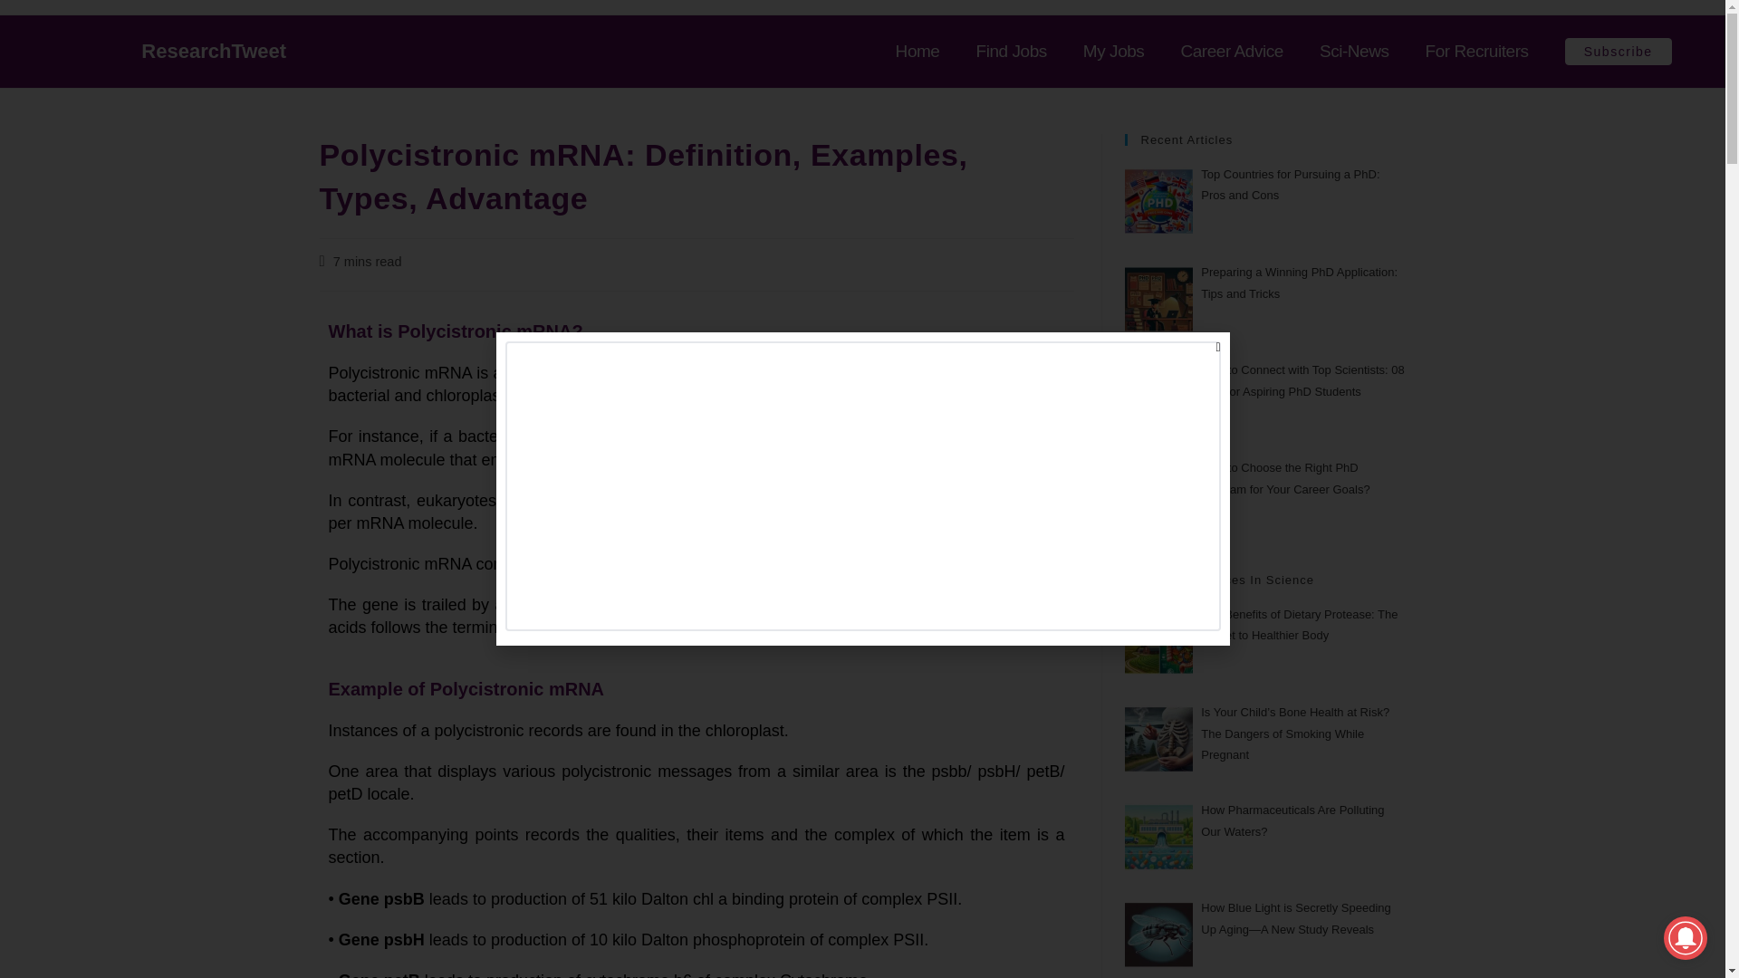 The height and width of the screenshot is (978, 1739). Describe the element at coordinates (918, 52) in the screenshot. I see `Home` at that location.